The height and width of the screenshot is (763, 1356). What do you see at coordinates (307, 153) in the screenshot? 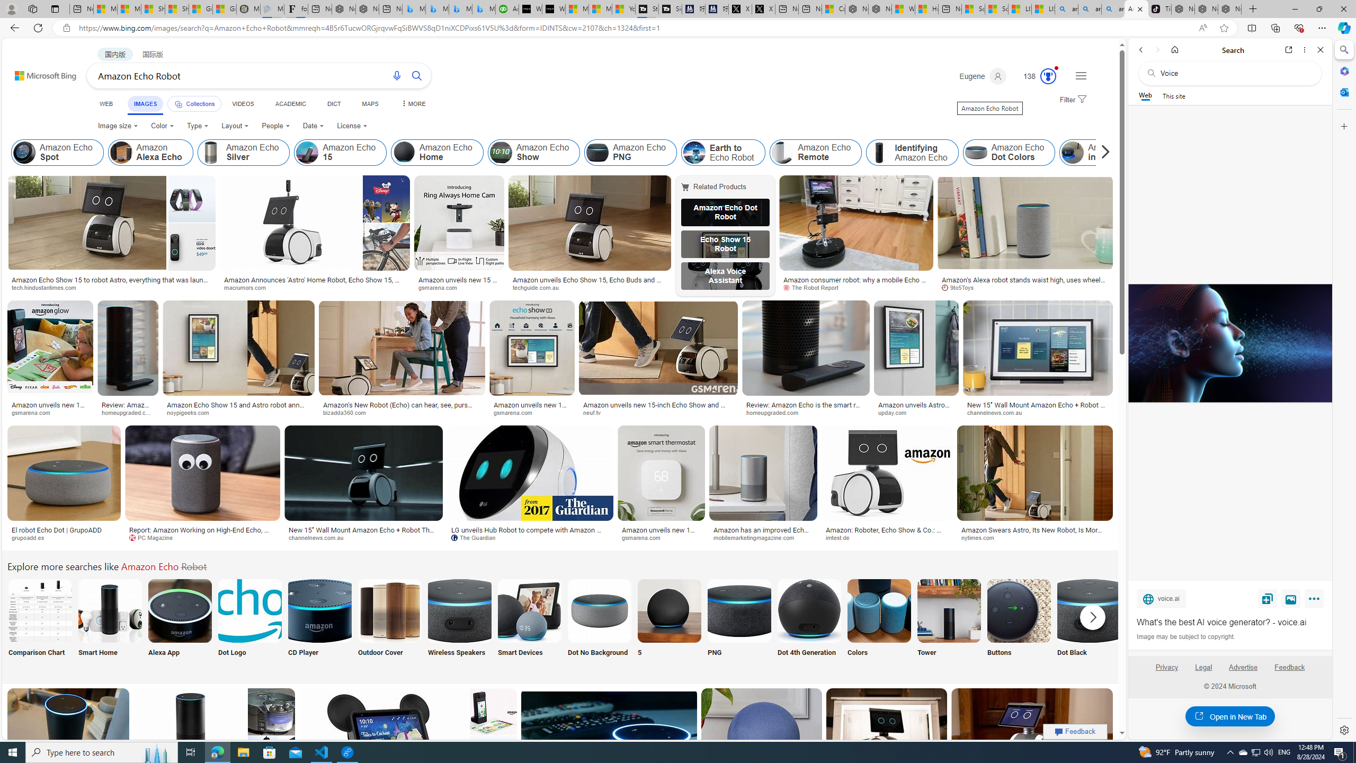
I see `Amazon Echo 15` at bounding box center [307, 153].